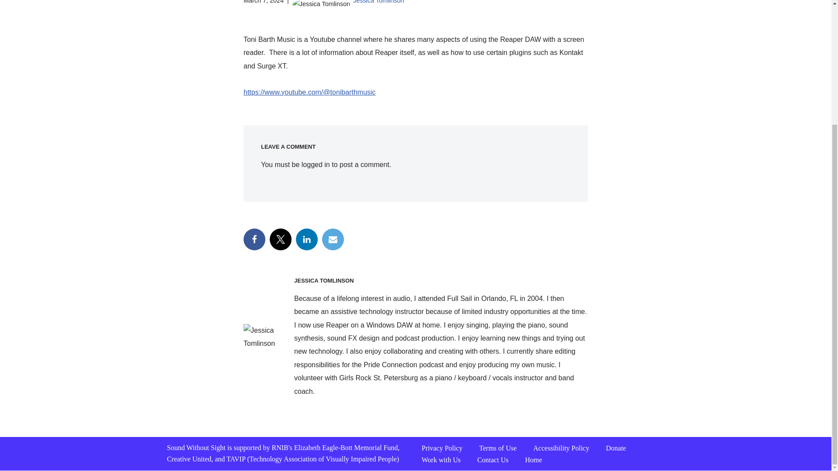  What do you see at coordinates (306, 239) in the screenshot?
I see `LinkedIn` at bounding box center [306, 239].